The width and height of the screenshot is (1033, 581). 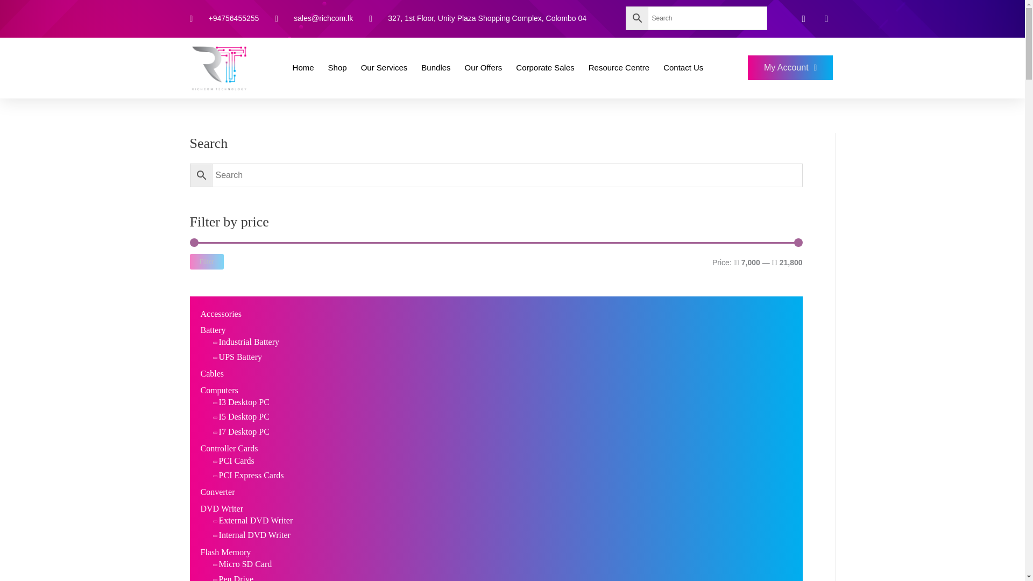 What do you see at coordinates (303, 68) in the screenshot?
I see `Home` at bounding box center [303, 68].